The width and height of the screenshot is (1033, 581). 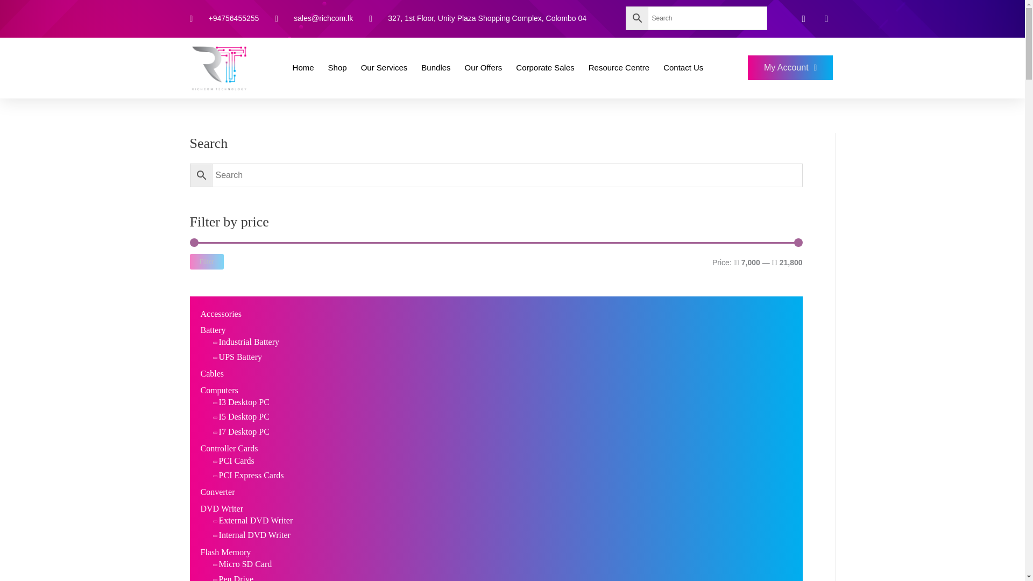 What do you see at coordinates (303, 68) in the screenshot?
I see `Home` at bounding box center [303, 68].